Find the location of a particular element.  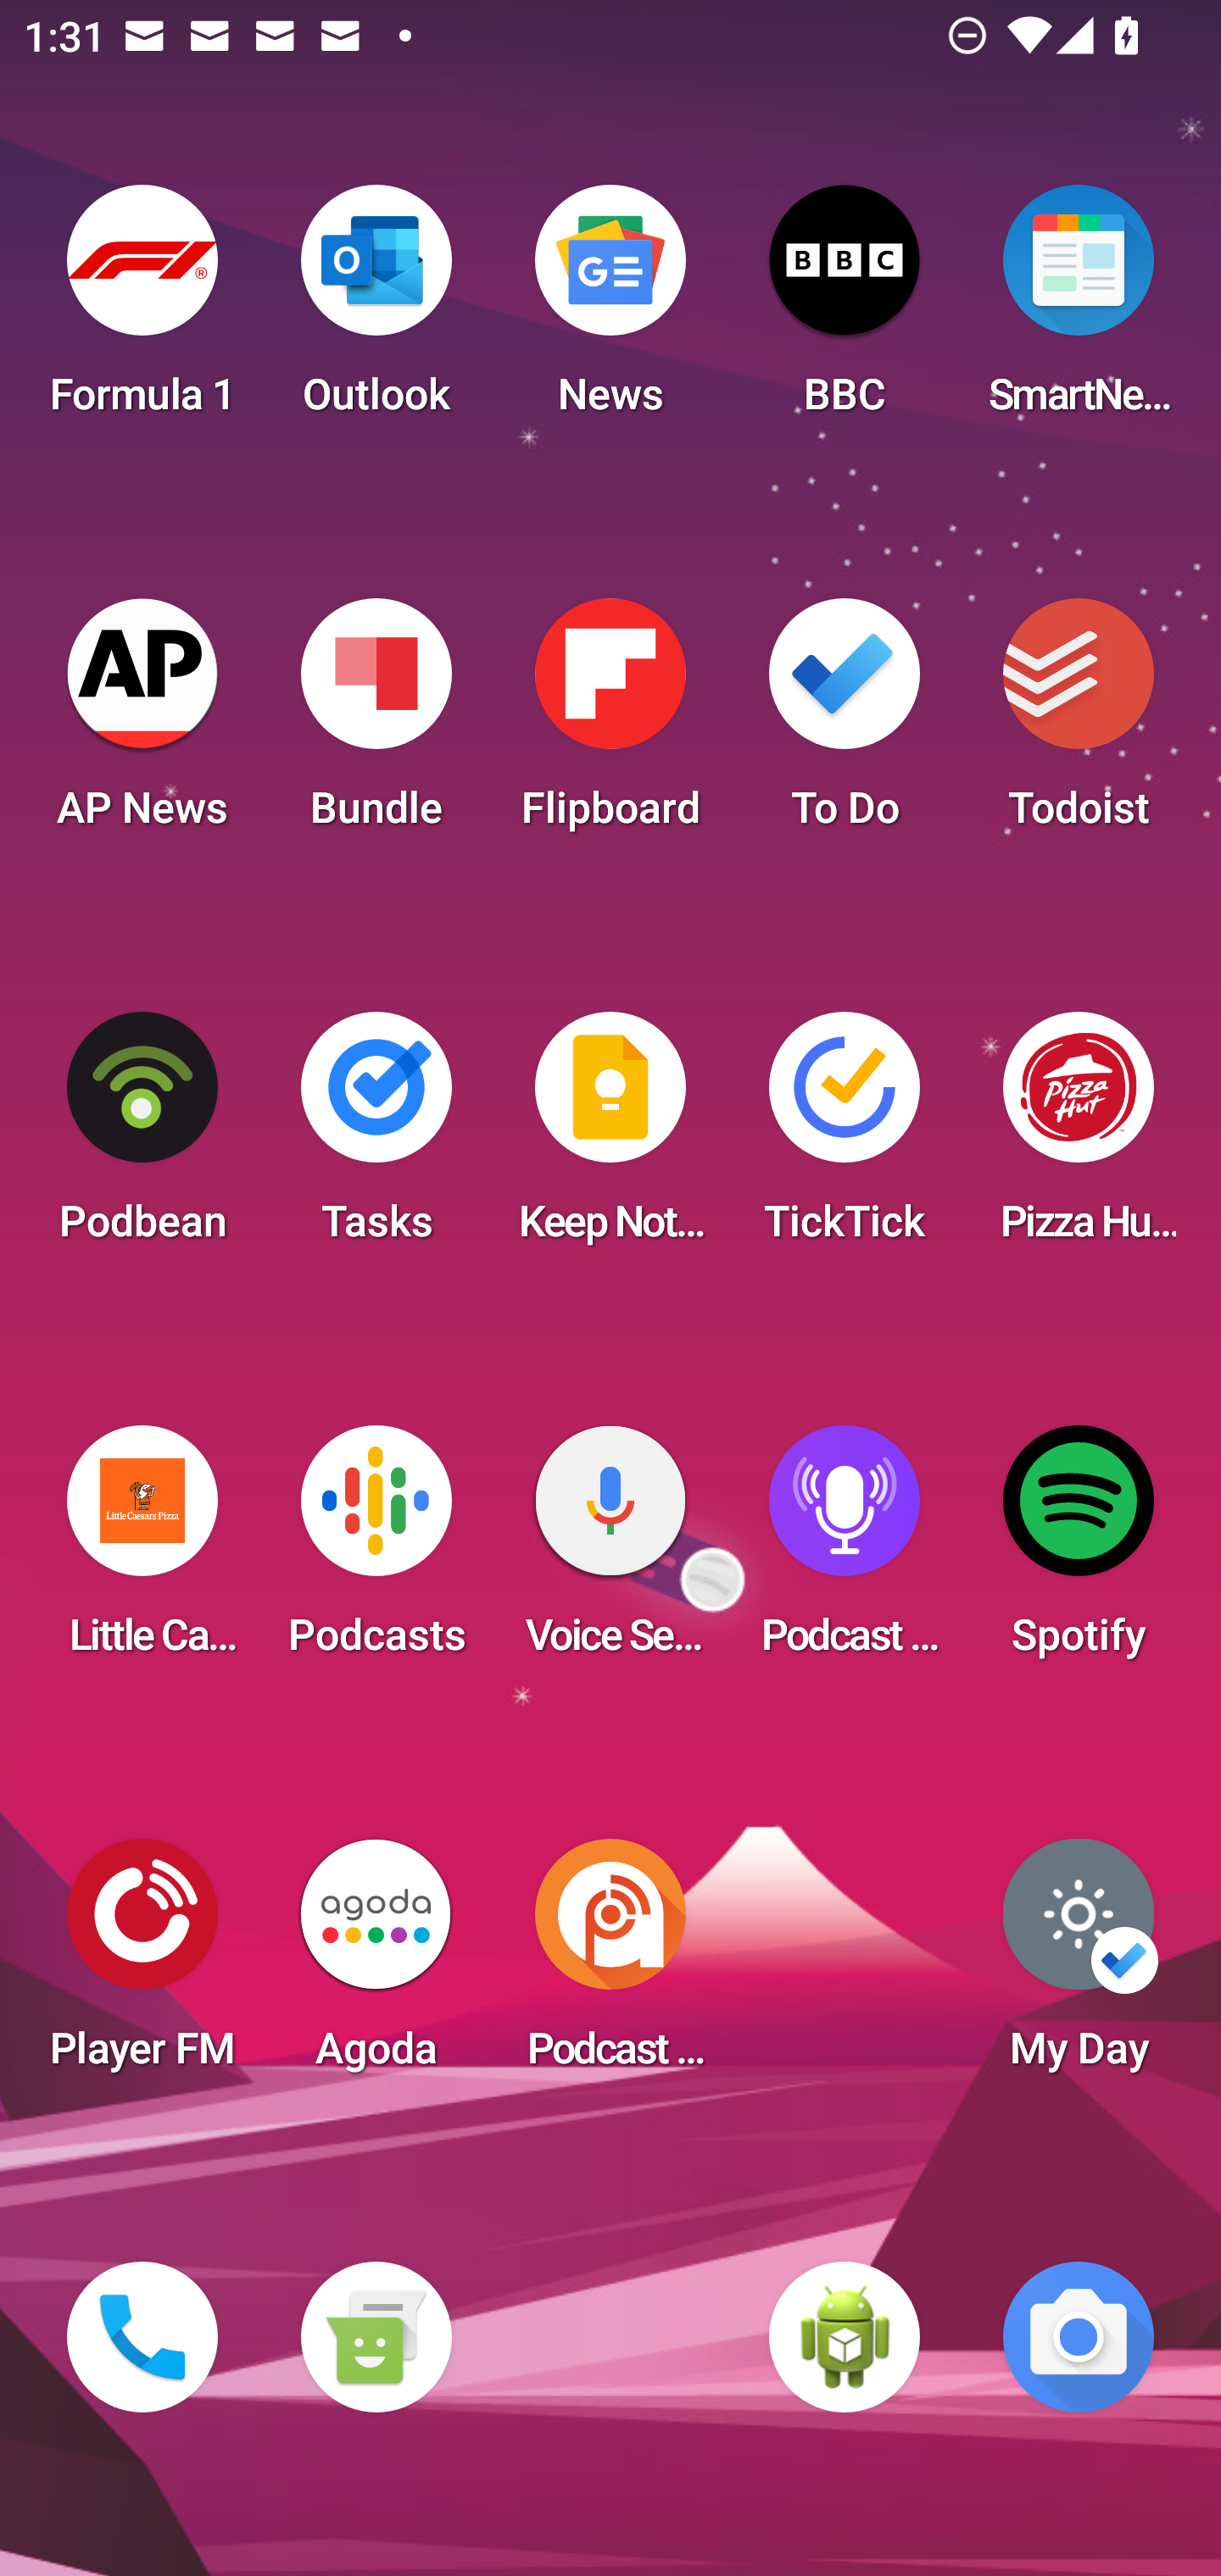

Podcasts is located at coordinates (376, 1551).